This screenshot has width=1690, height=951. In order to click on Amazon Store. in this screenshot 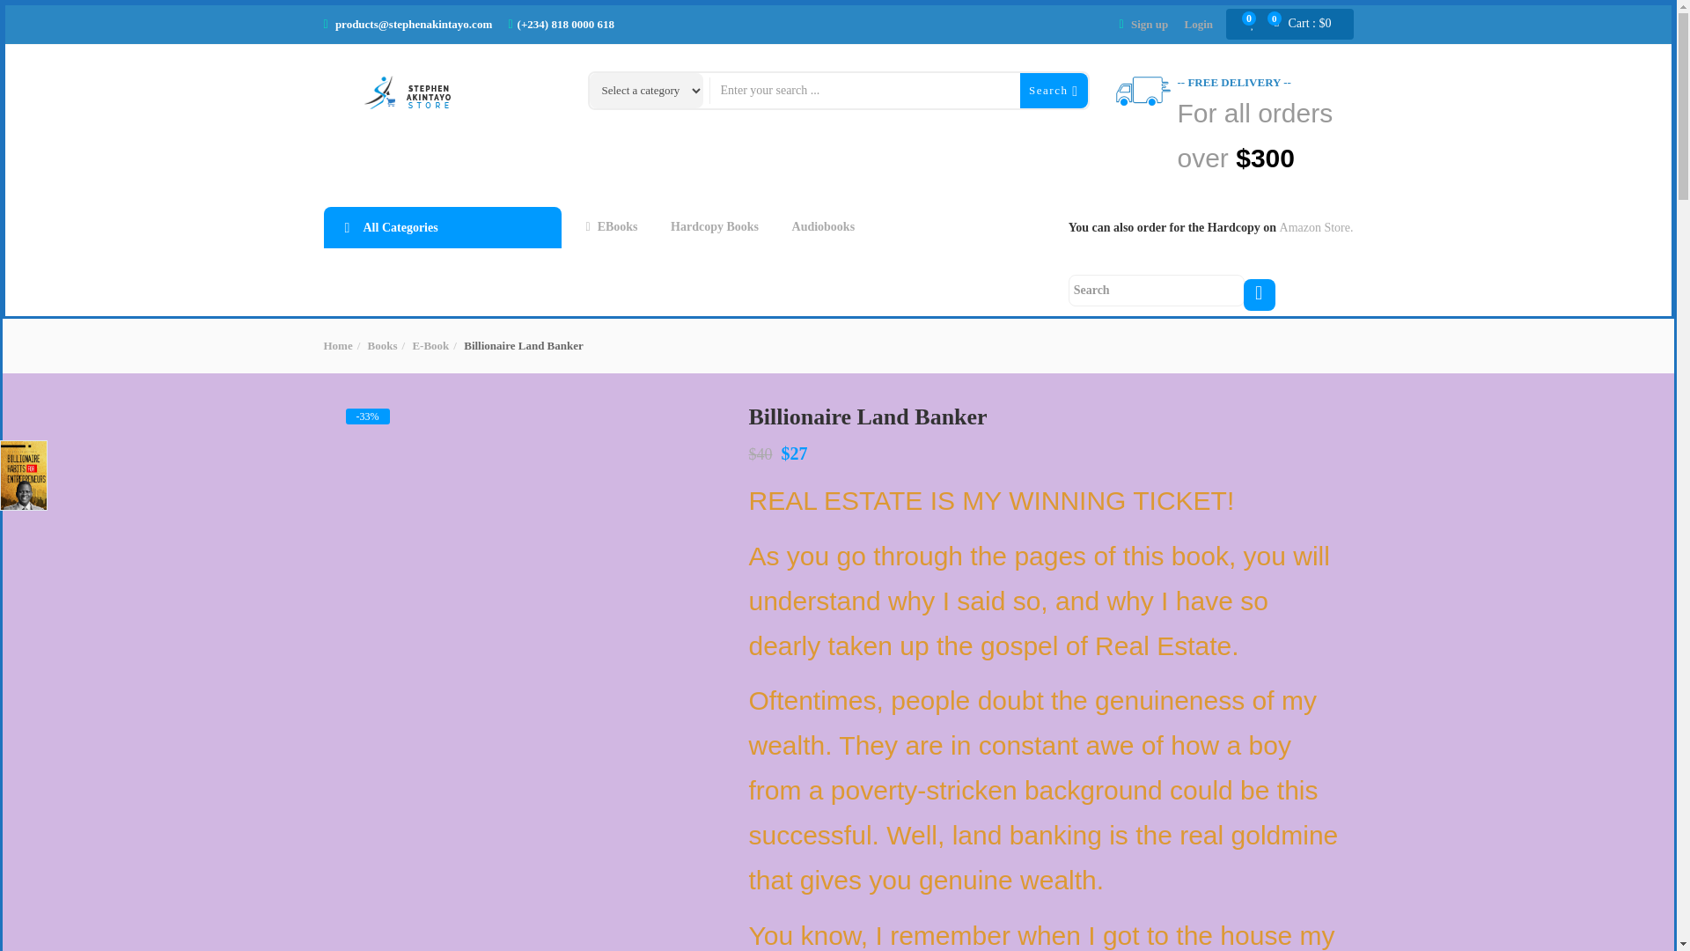, I will do `click(1316, 227)`.